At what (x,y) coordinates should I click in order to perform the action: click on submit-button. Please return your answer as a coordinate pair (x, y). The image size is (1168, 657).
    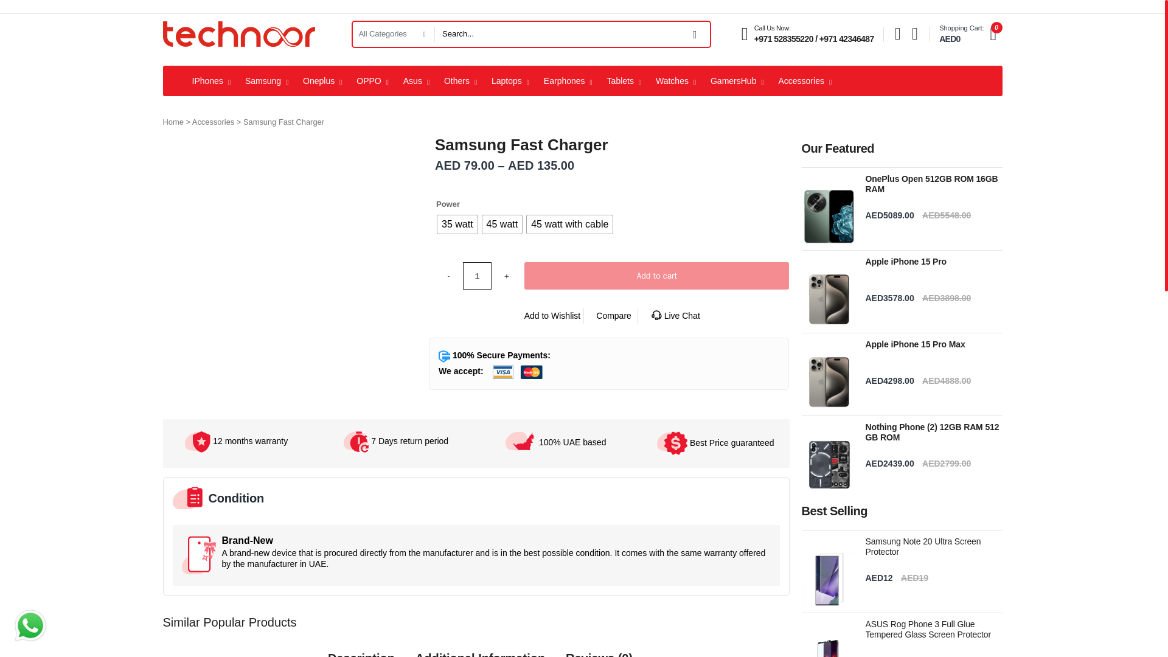
    Looking at the image, I should click on (695, 34).